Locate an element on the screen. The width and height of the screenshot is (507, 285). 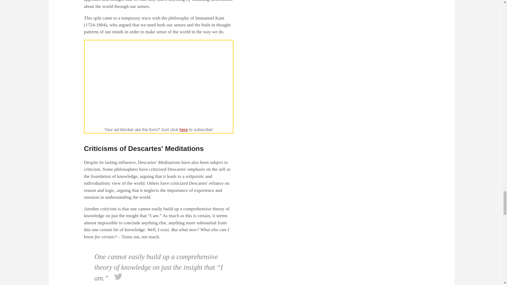
here is located at coordinates (183, 130).